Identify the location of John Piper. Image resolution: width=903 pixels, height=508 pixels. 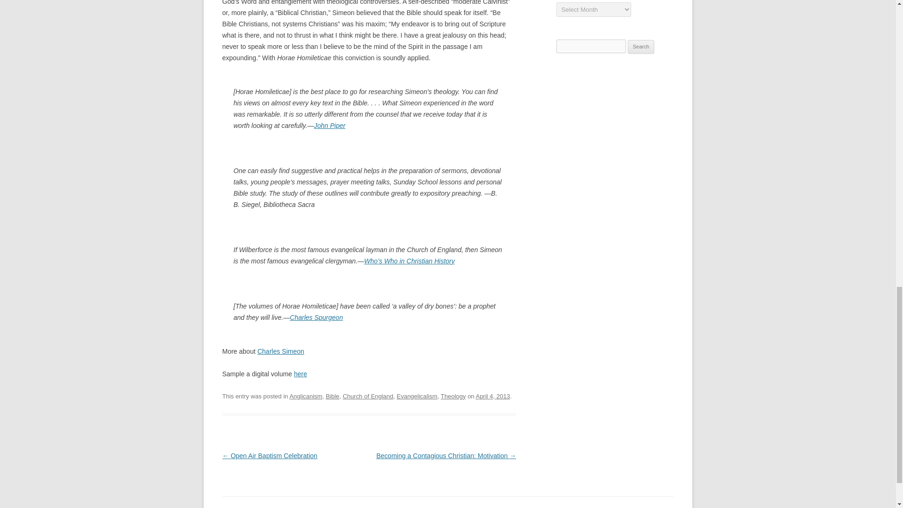
(329, 126).